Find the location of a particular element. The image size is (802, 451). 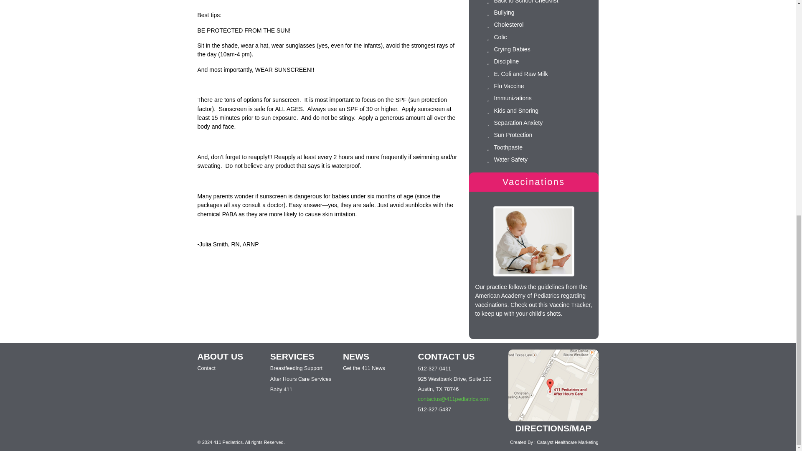

E. Coli and Raw Milk is located at coordinates (520, 73).